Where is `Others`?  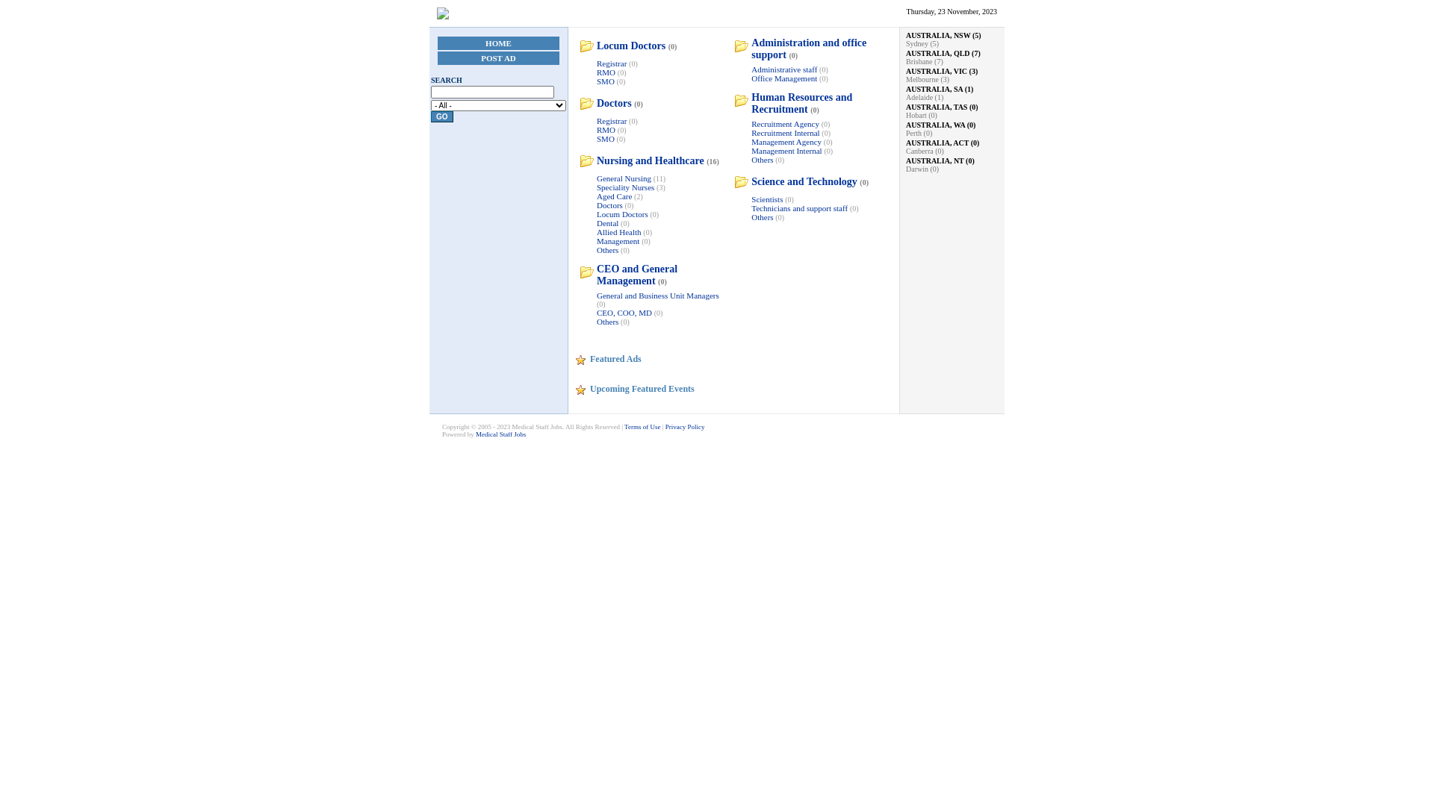
Others is located at coordinates (608, 322).